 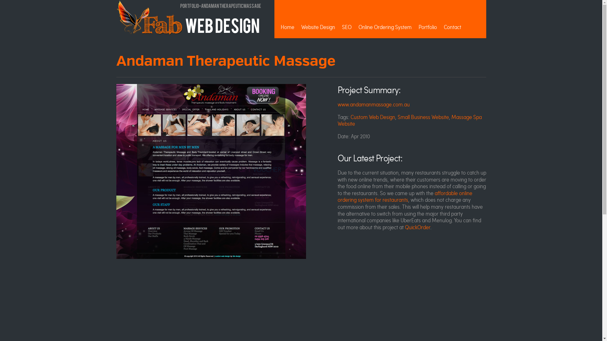 What do you see at coordinates (428, 27) in the screenshot?
I see `Portfolio` at bounding box center [428, 27].